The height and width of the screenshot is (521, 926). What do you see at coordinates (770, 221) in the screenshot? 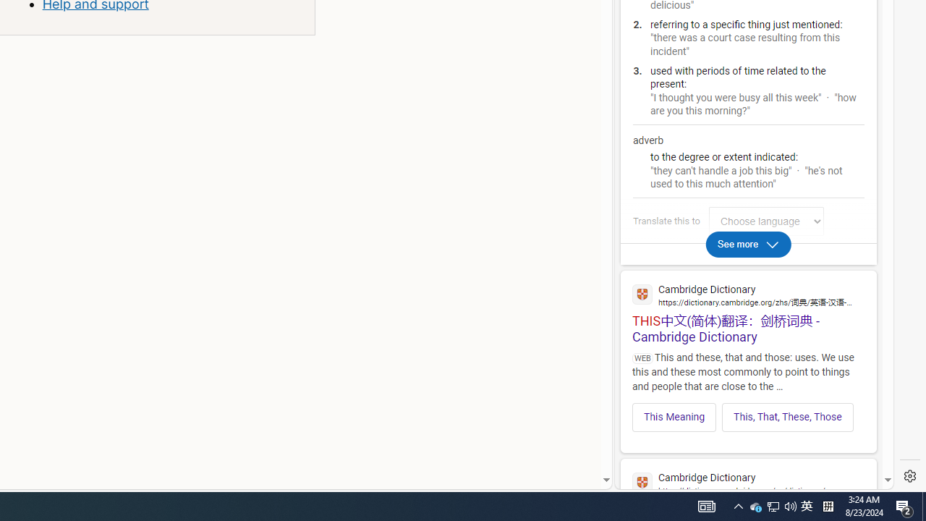
I see `Link for logging` at bounding box center [770, 221].